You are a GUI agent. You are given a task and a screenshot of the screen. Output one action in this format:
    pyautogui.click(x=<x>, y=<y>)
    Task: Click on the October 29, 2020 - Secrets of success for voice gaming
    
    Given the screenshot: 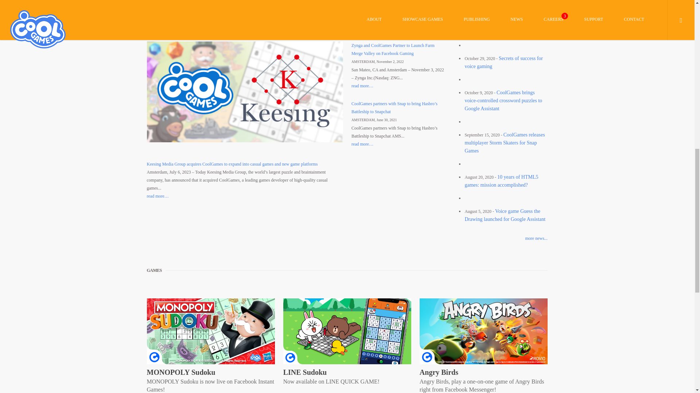 What is the action you would take?
    pyautogui.click(x=504, y=63)
    